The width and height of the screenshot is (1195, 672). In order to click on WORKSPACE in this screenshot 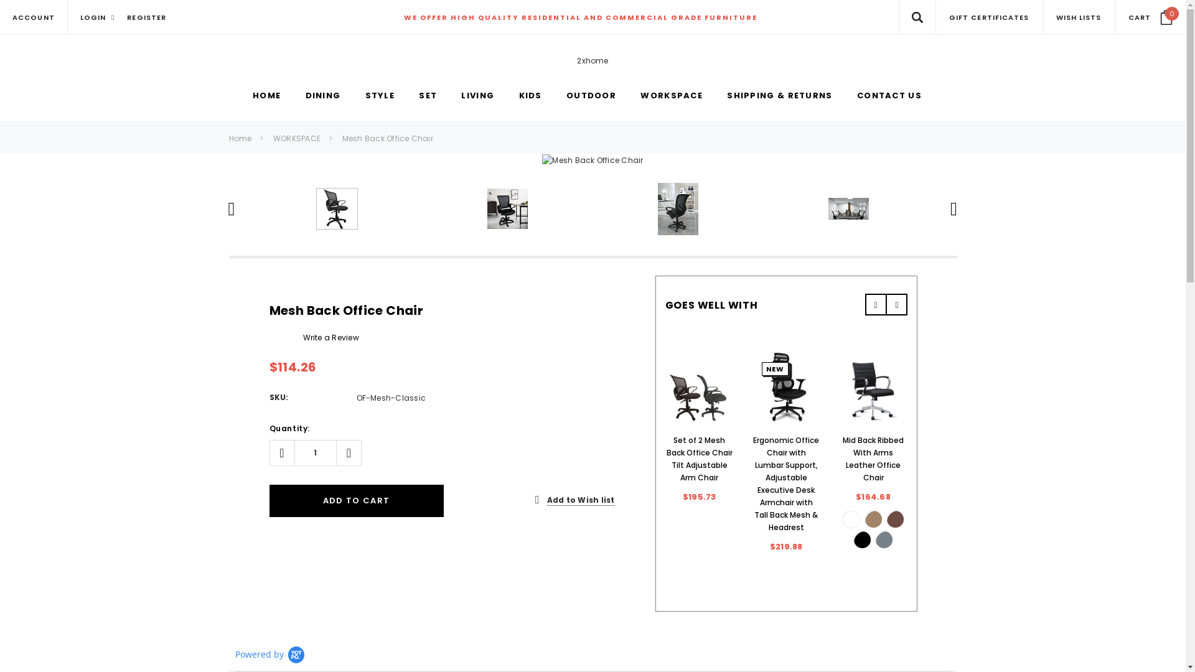, I will do `click(672, 96)`.